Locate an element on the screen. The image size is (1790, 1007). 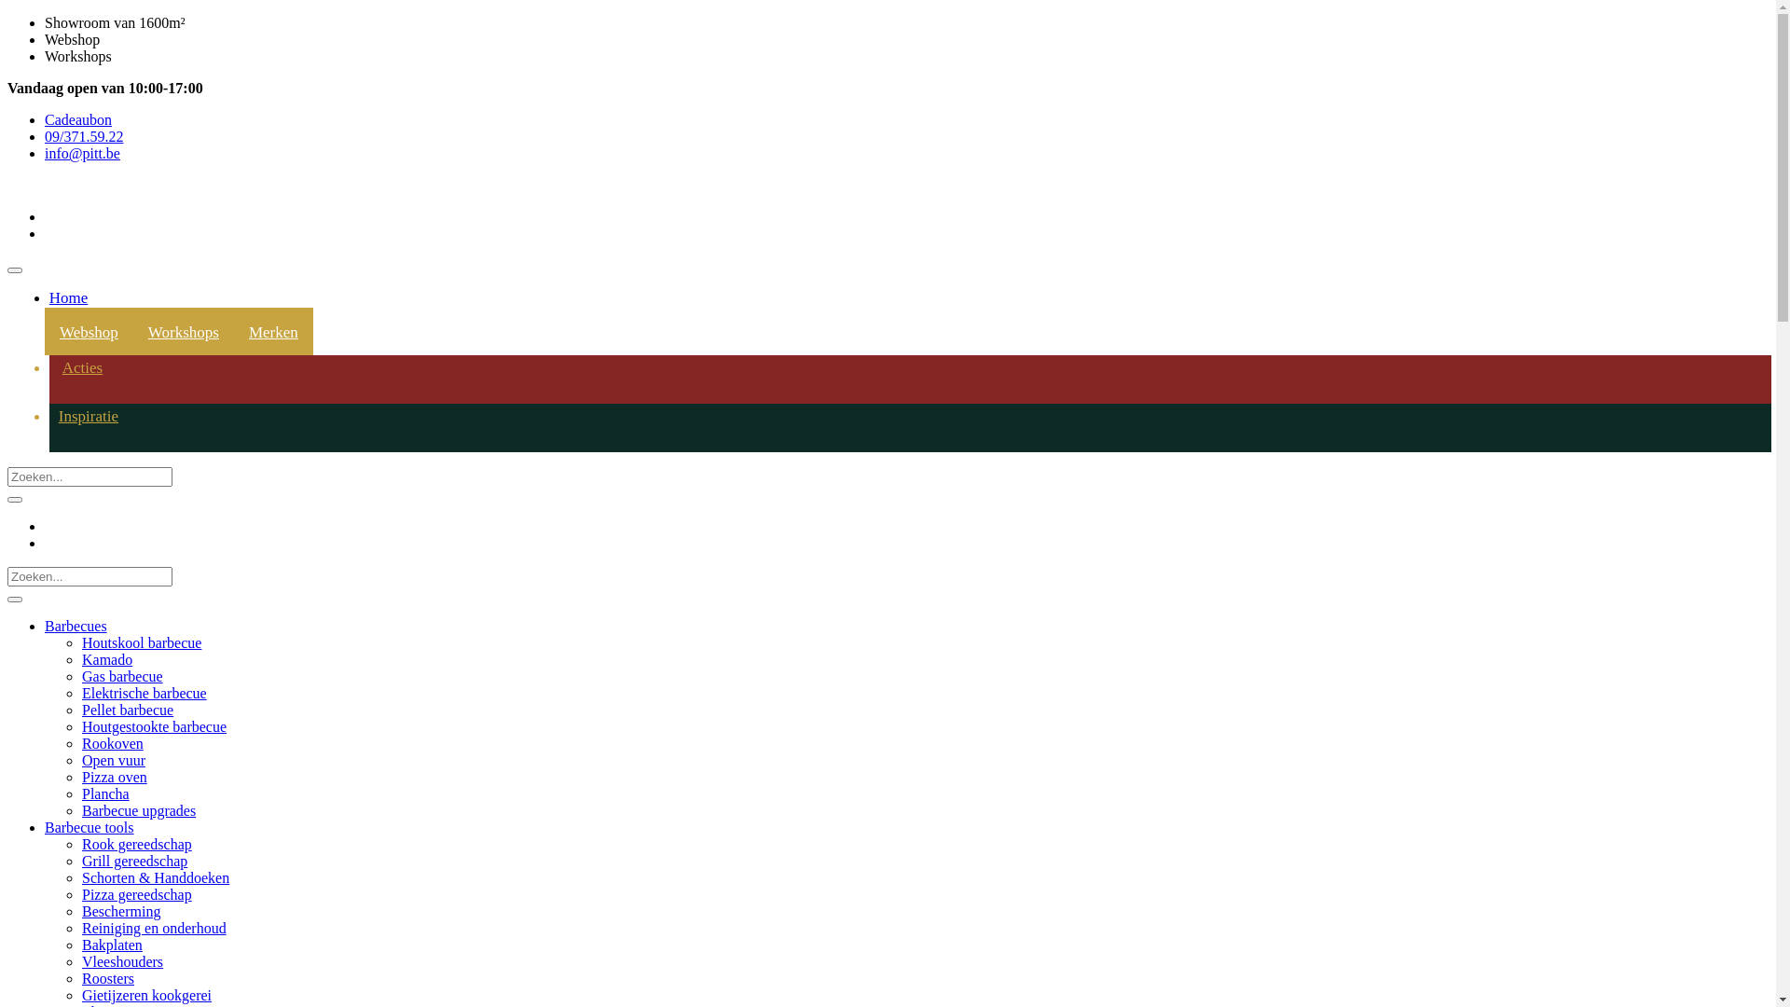
Pizza gereedschap is located at coordinates (137, 895).